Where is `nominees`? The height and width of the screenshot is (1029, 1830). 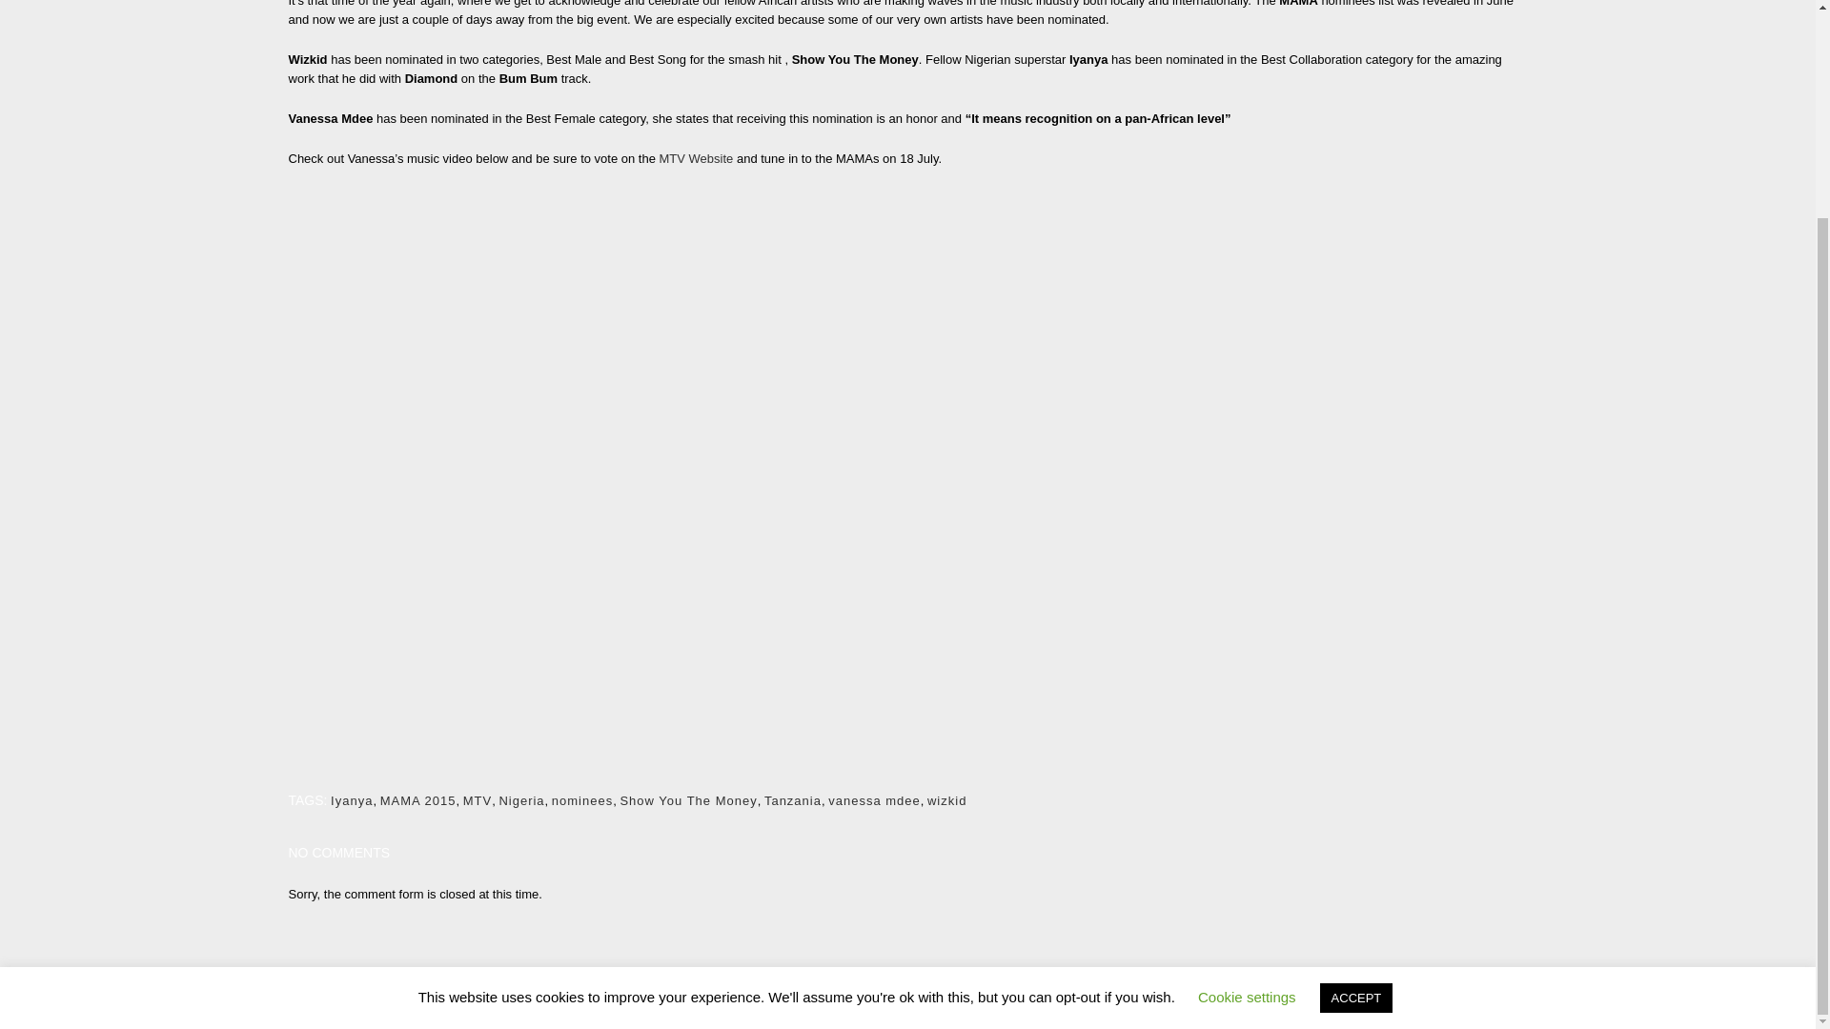 nominees is located at coordinates (582, 800).